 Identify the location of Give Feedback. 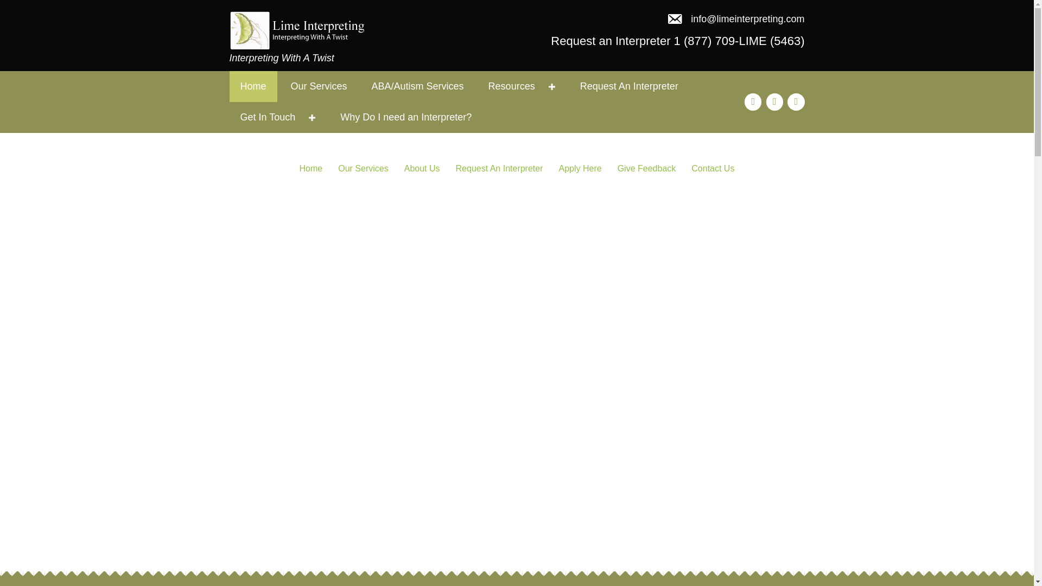
(646, 168).